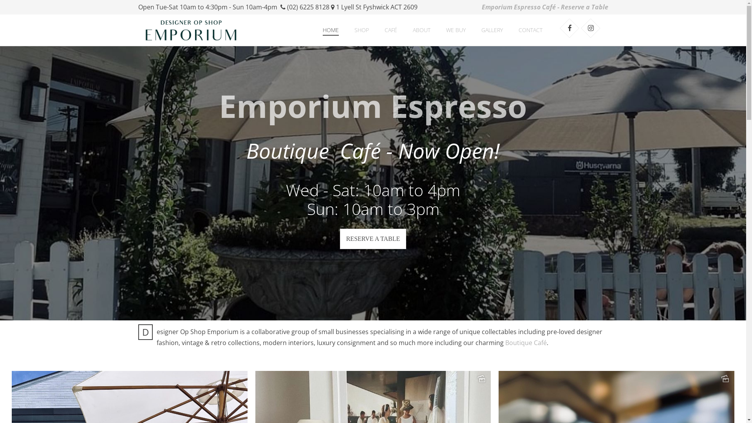  I want to click on Designer Op Shop Emporium & Cafe, so click(191, 30).